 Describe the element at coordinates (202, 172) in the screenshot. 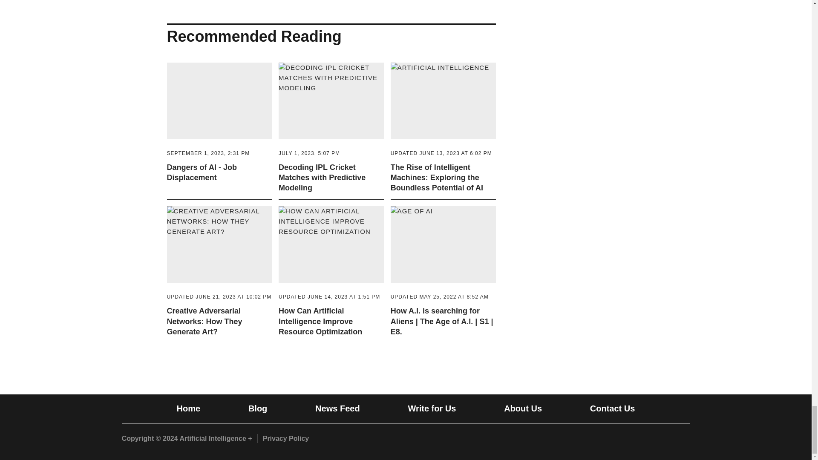

I see `Dangers of AI - Job Displacement` at that location.